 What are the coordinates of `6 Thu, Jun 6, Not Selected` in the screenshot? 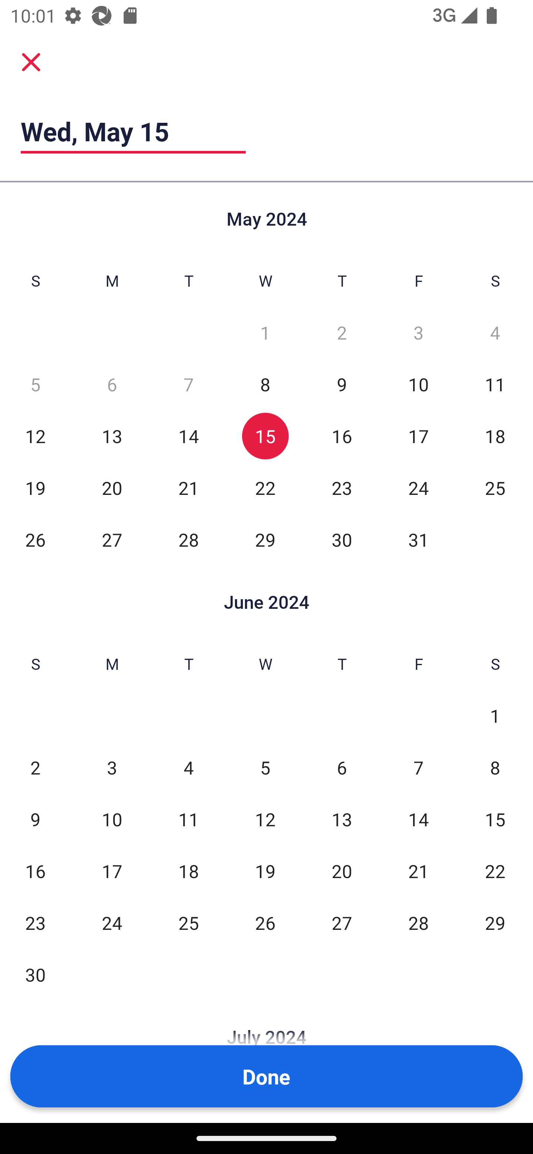 It's located at (342, 768).